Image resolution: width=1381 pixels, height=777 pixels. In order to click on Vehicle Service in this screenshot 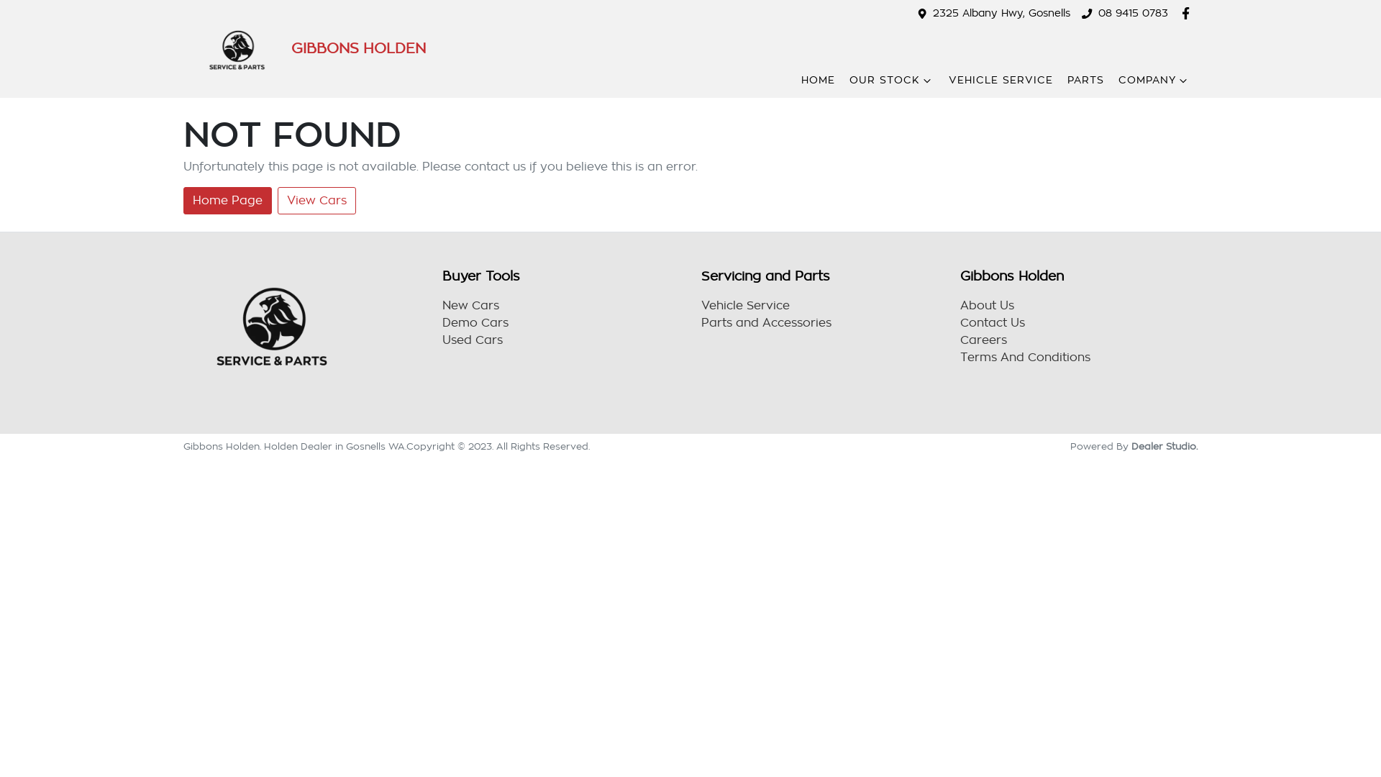, I will do `click(745, 306)`.